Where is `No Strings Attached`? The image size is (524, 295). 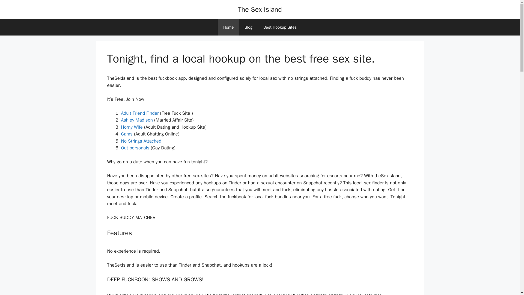 No Strings Attached is located at coordinates (141, 141).